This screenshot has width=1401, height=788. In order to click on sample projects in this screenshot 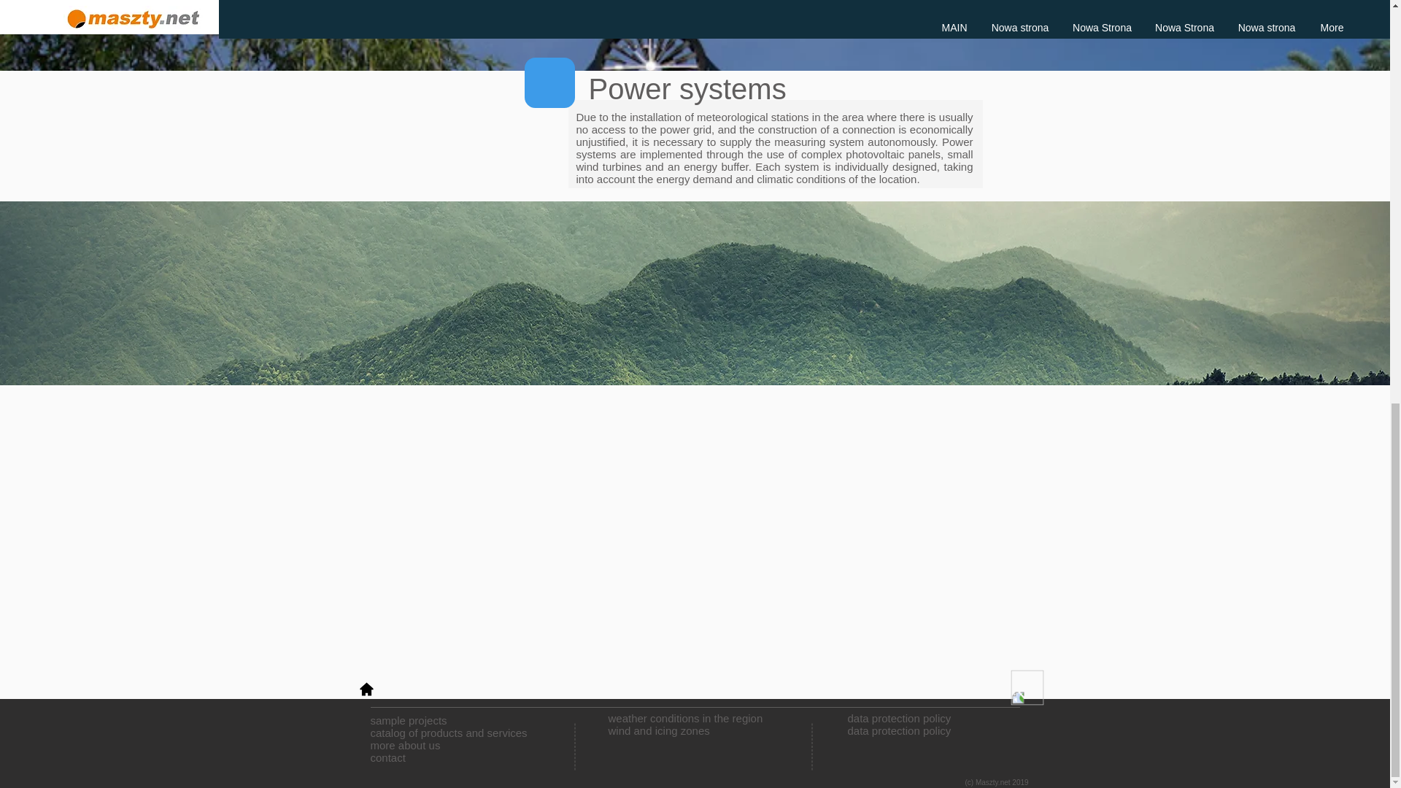, I will do `click(899, 724)`.